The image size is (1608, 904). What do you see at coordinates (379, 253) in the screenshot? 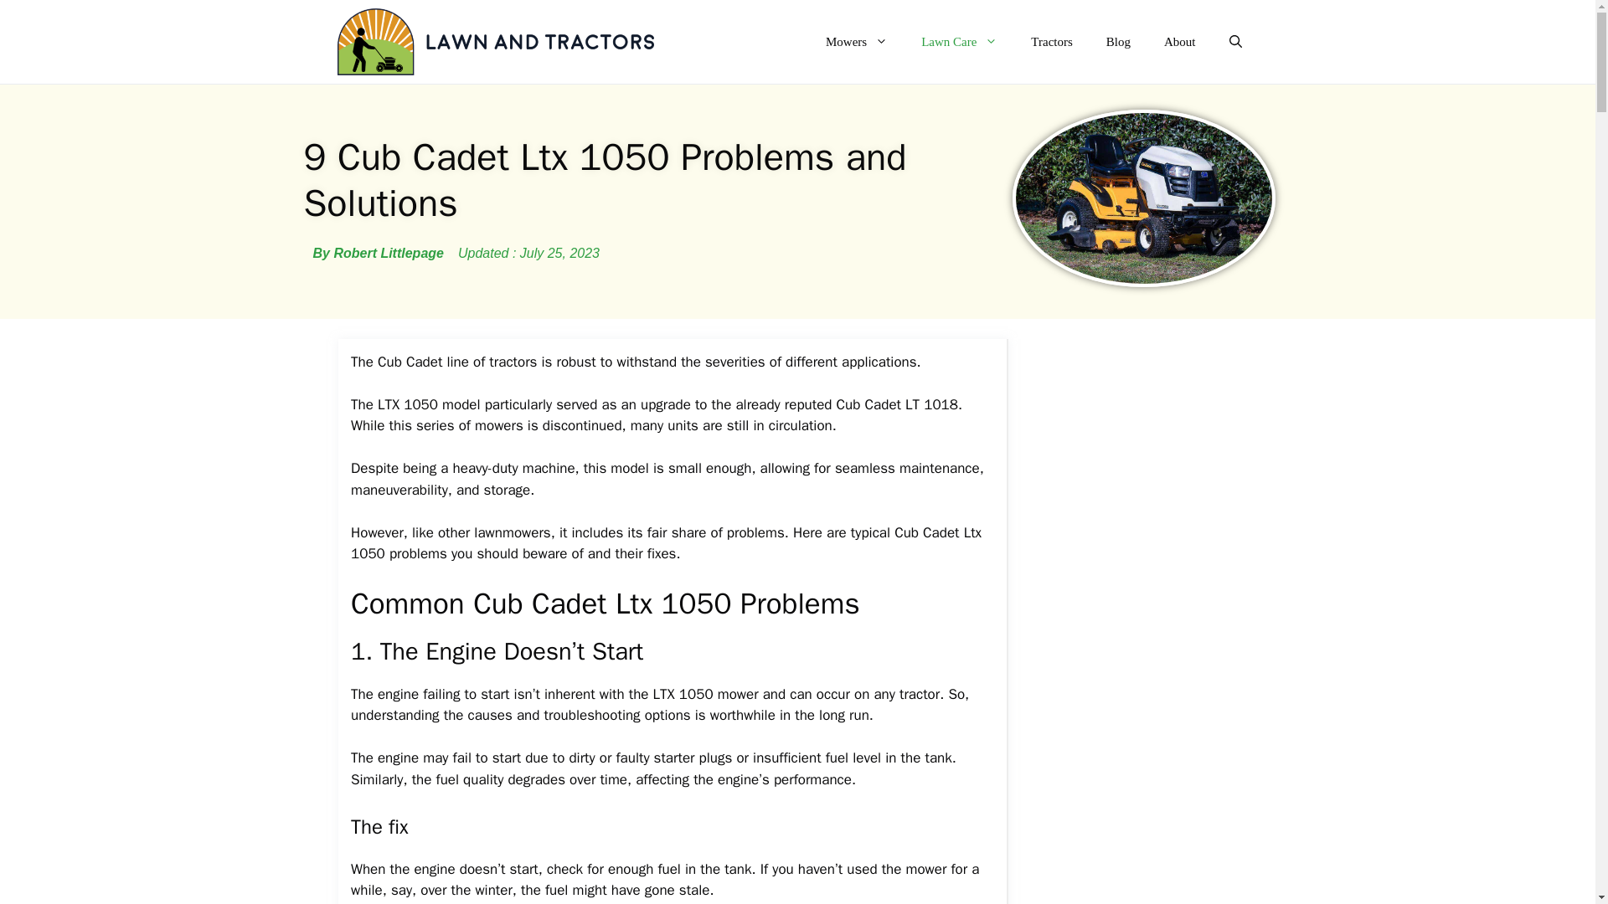
I see `Robert Littlepage` at bounding box center [379, 253].